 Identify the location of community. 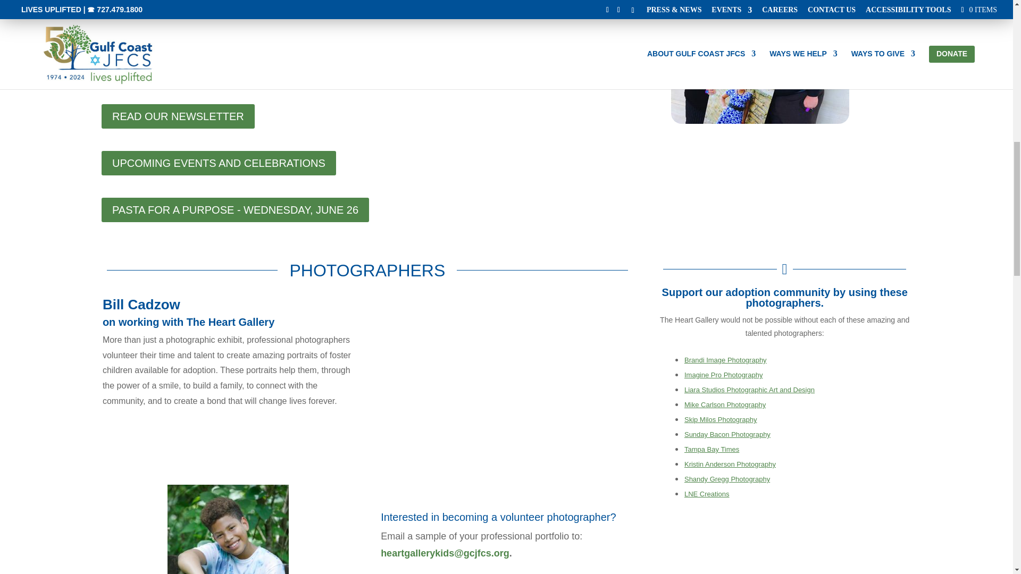
(760, 62).